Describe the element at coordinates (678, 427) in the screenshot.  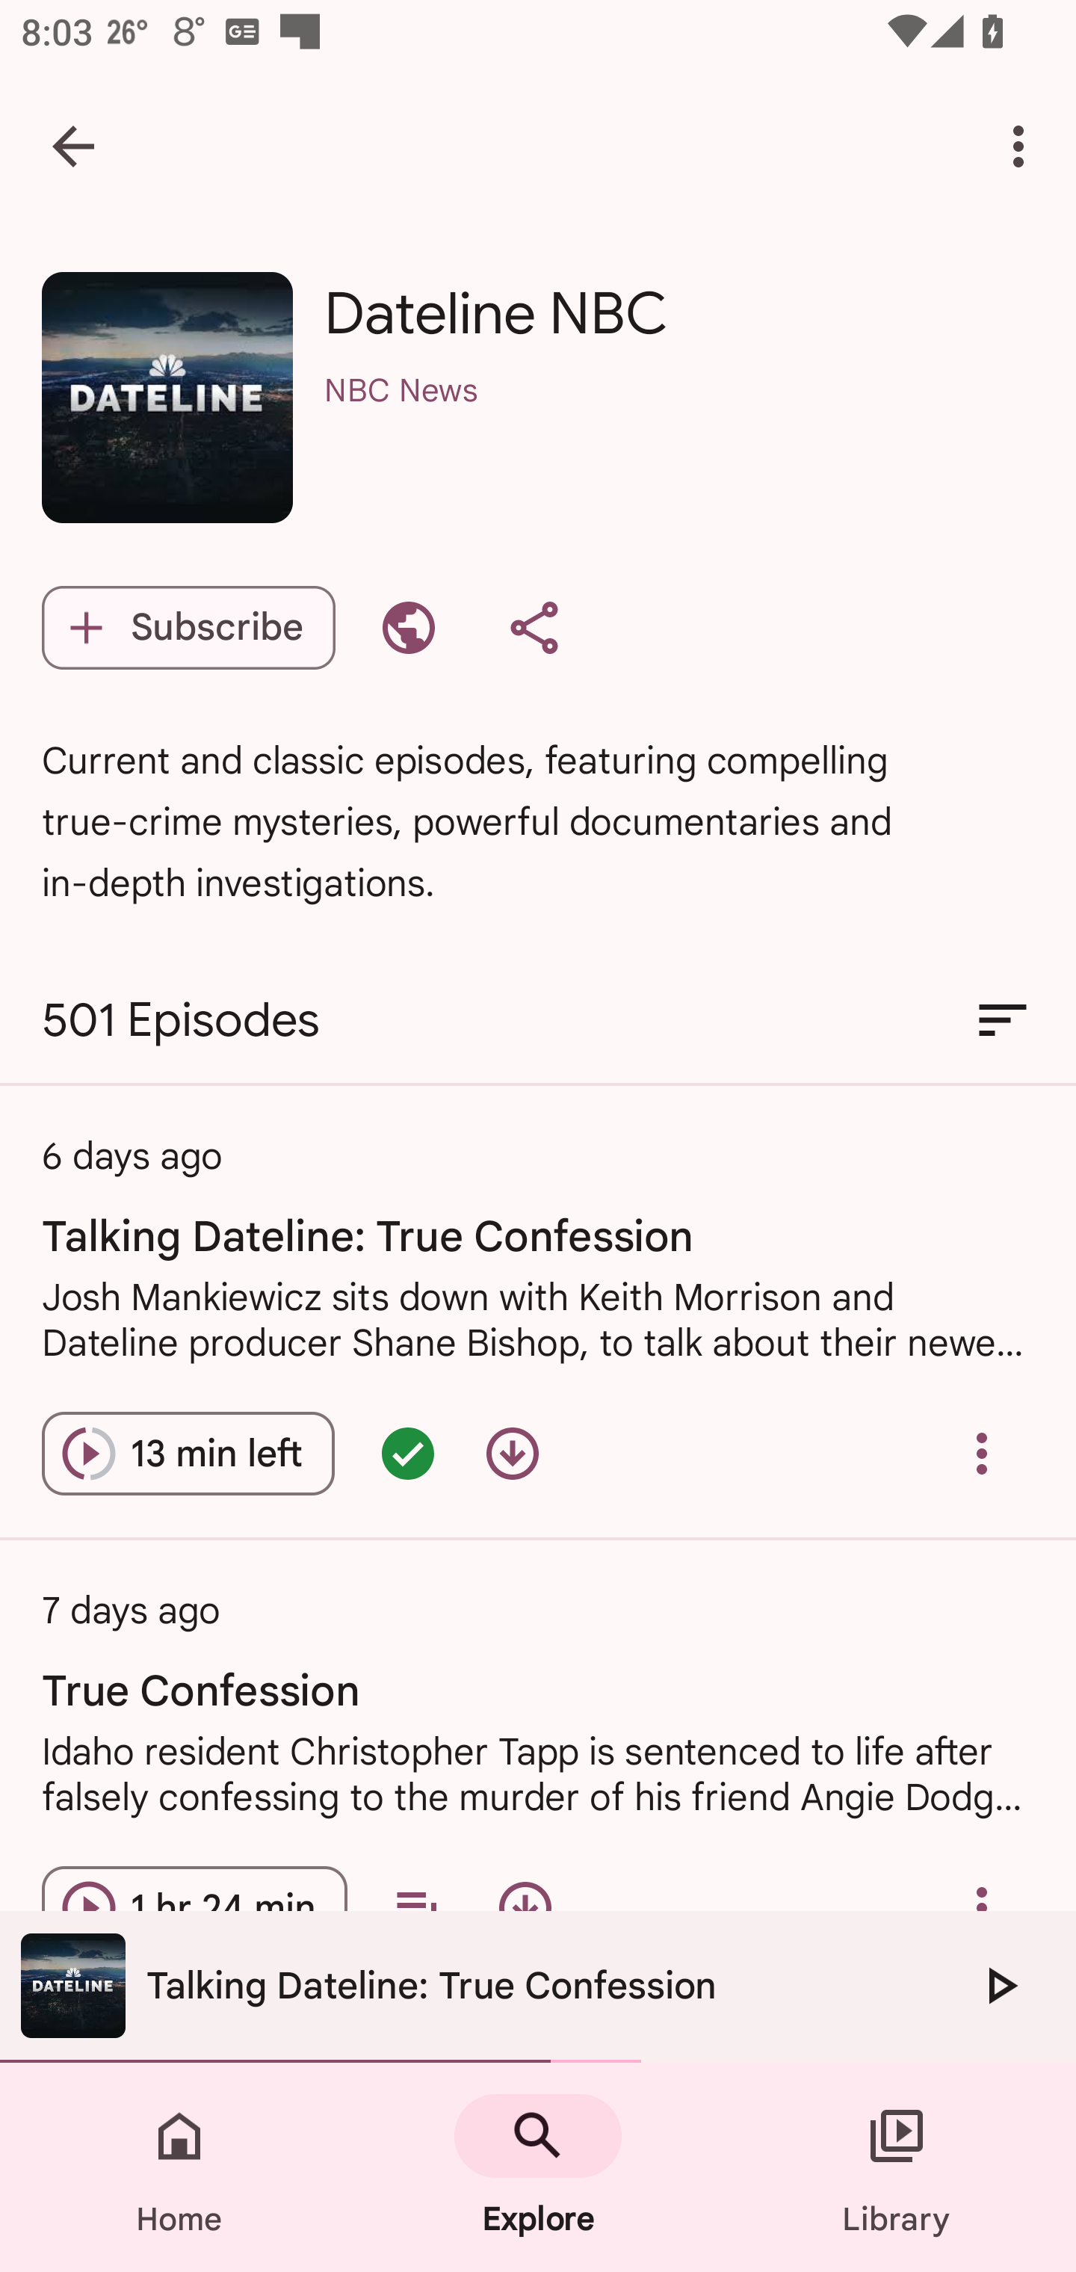
I see `NBC News` at that location.